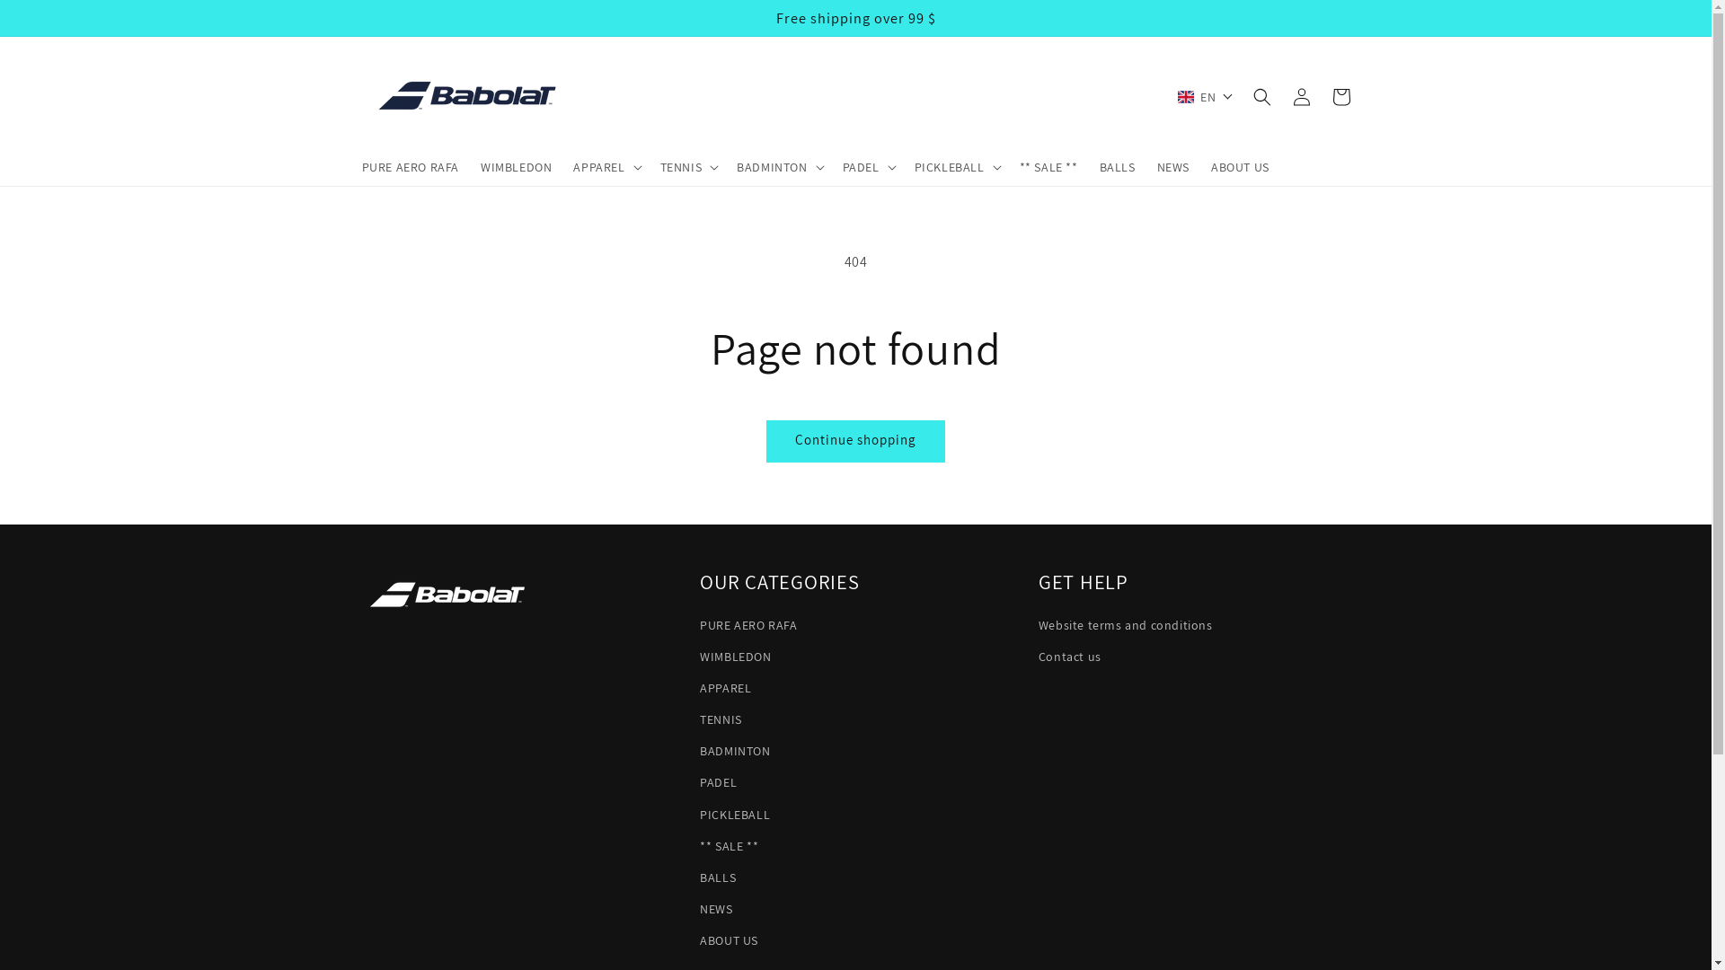  Describe the element at coordinates (410, 167) in the screenshot. I see `PURE AERO RAFA` at that location.